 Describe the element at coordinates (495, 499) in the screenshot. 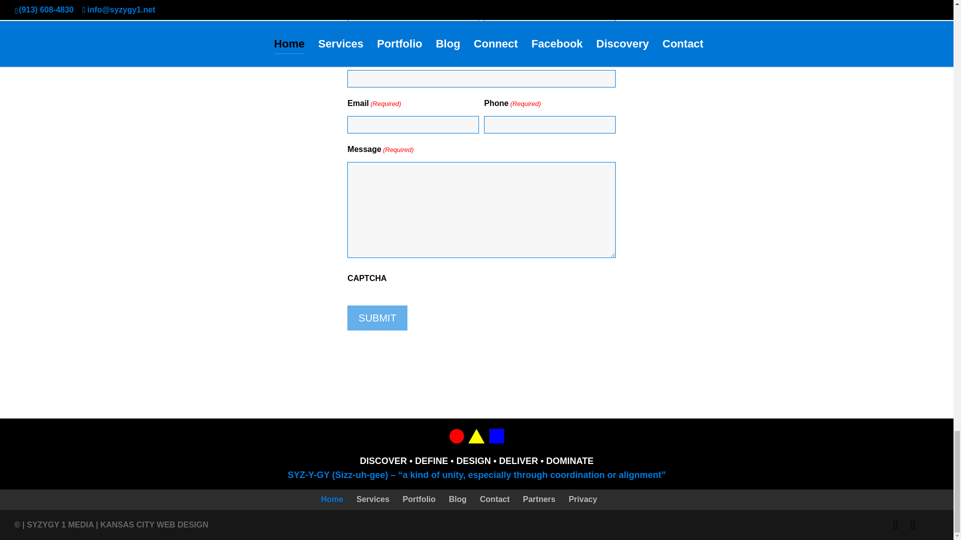

I see `Contact` at that location.